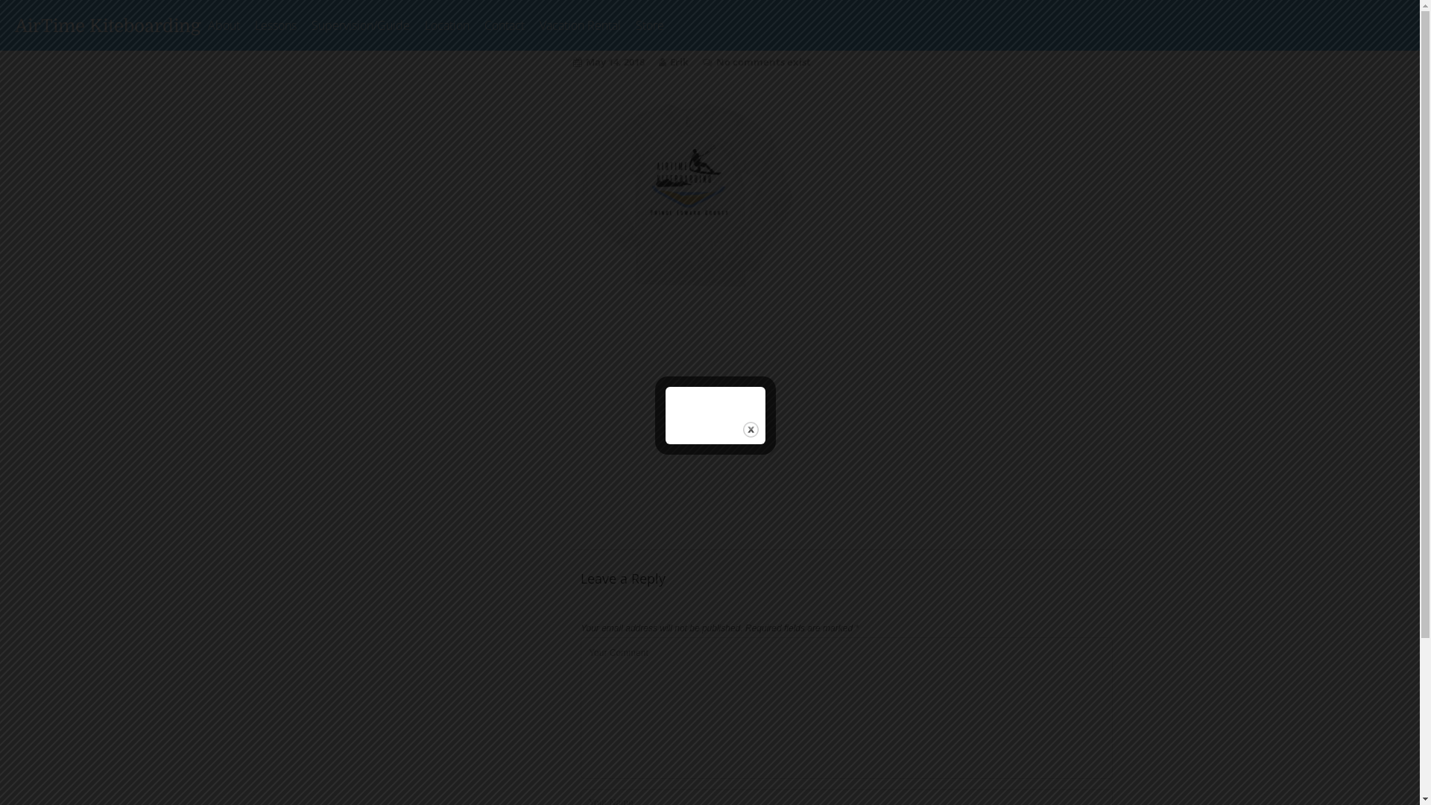  Describe the element at coordinates (505, 25) in the screenshot. I see `Contact` at that location.